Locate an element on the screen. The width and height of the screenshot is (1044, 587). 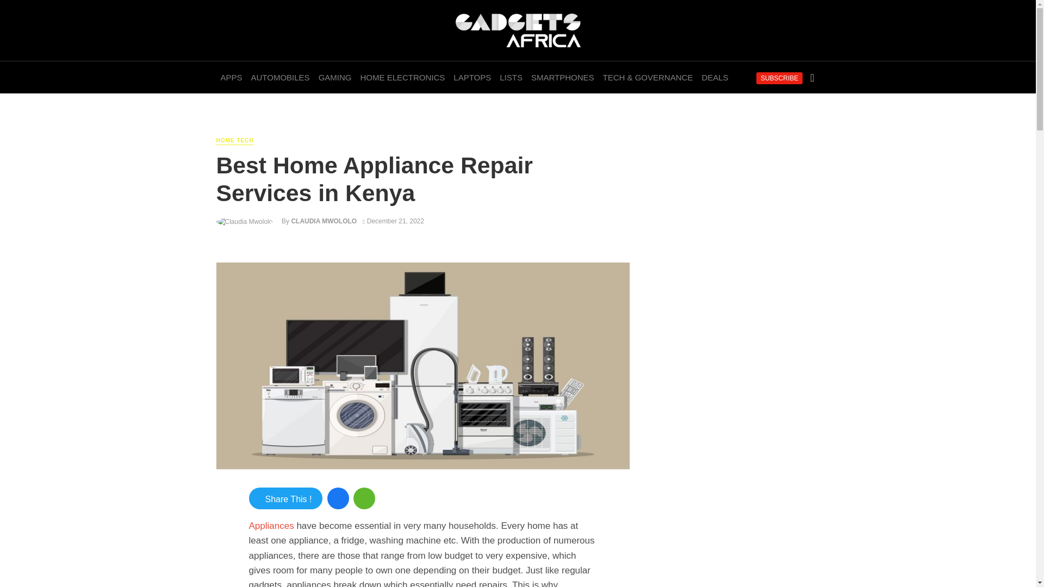
AUTOMOBILES is located at coordinates (280, 77).